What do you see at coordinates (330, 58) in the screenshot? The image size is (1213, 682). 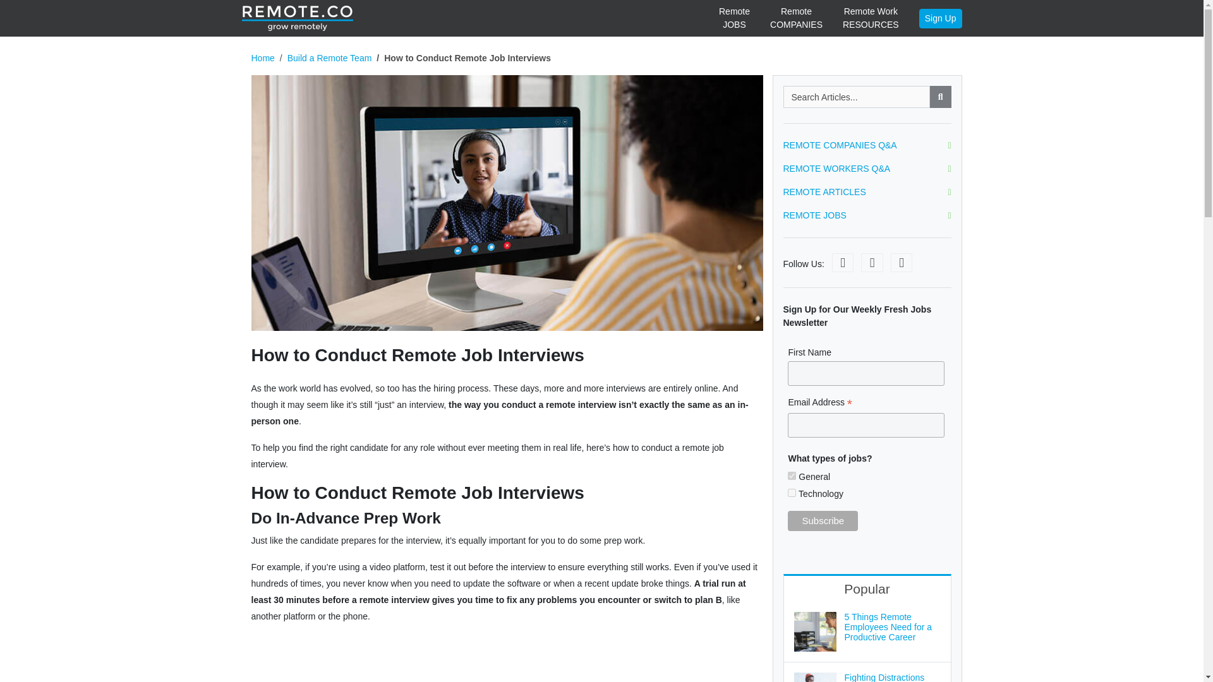 I see `Subscribe` at bounding box center [330, 58].